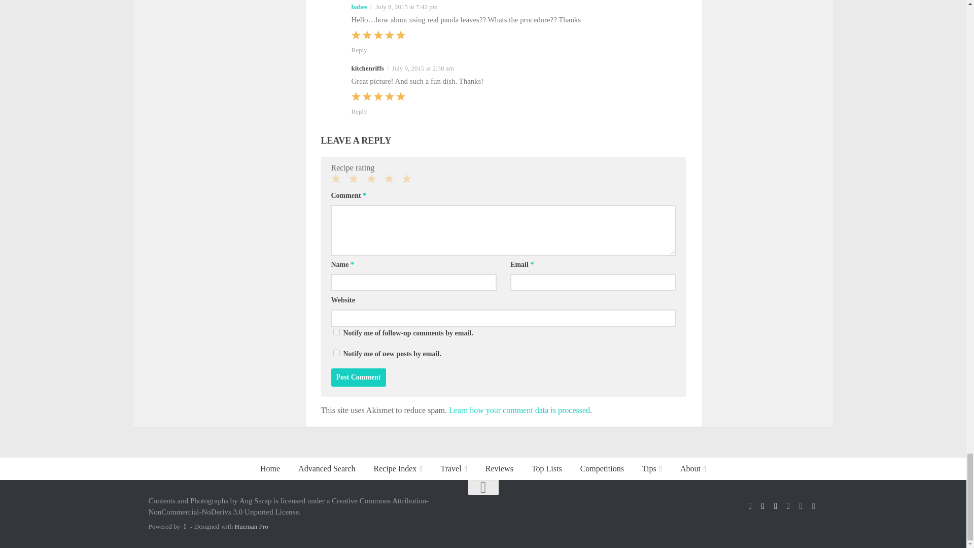 This screenshot has width=974, height=548. Describe the element at coordinates (358, 378) in the screenshot. I see `Post Comment` at that location.